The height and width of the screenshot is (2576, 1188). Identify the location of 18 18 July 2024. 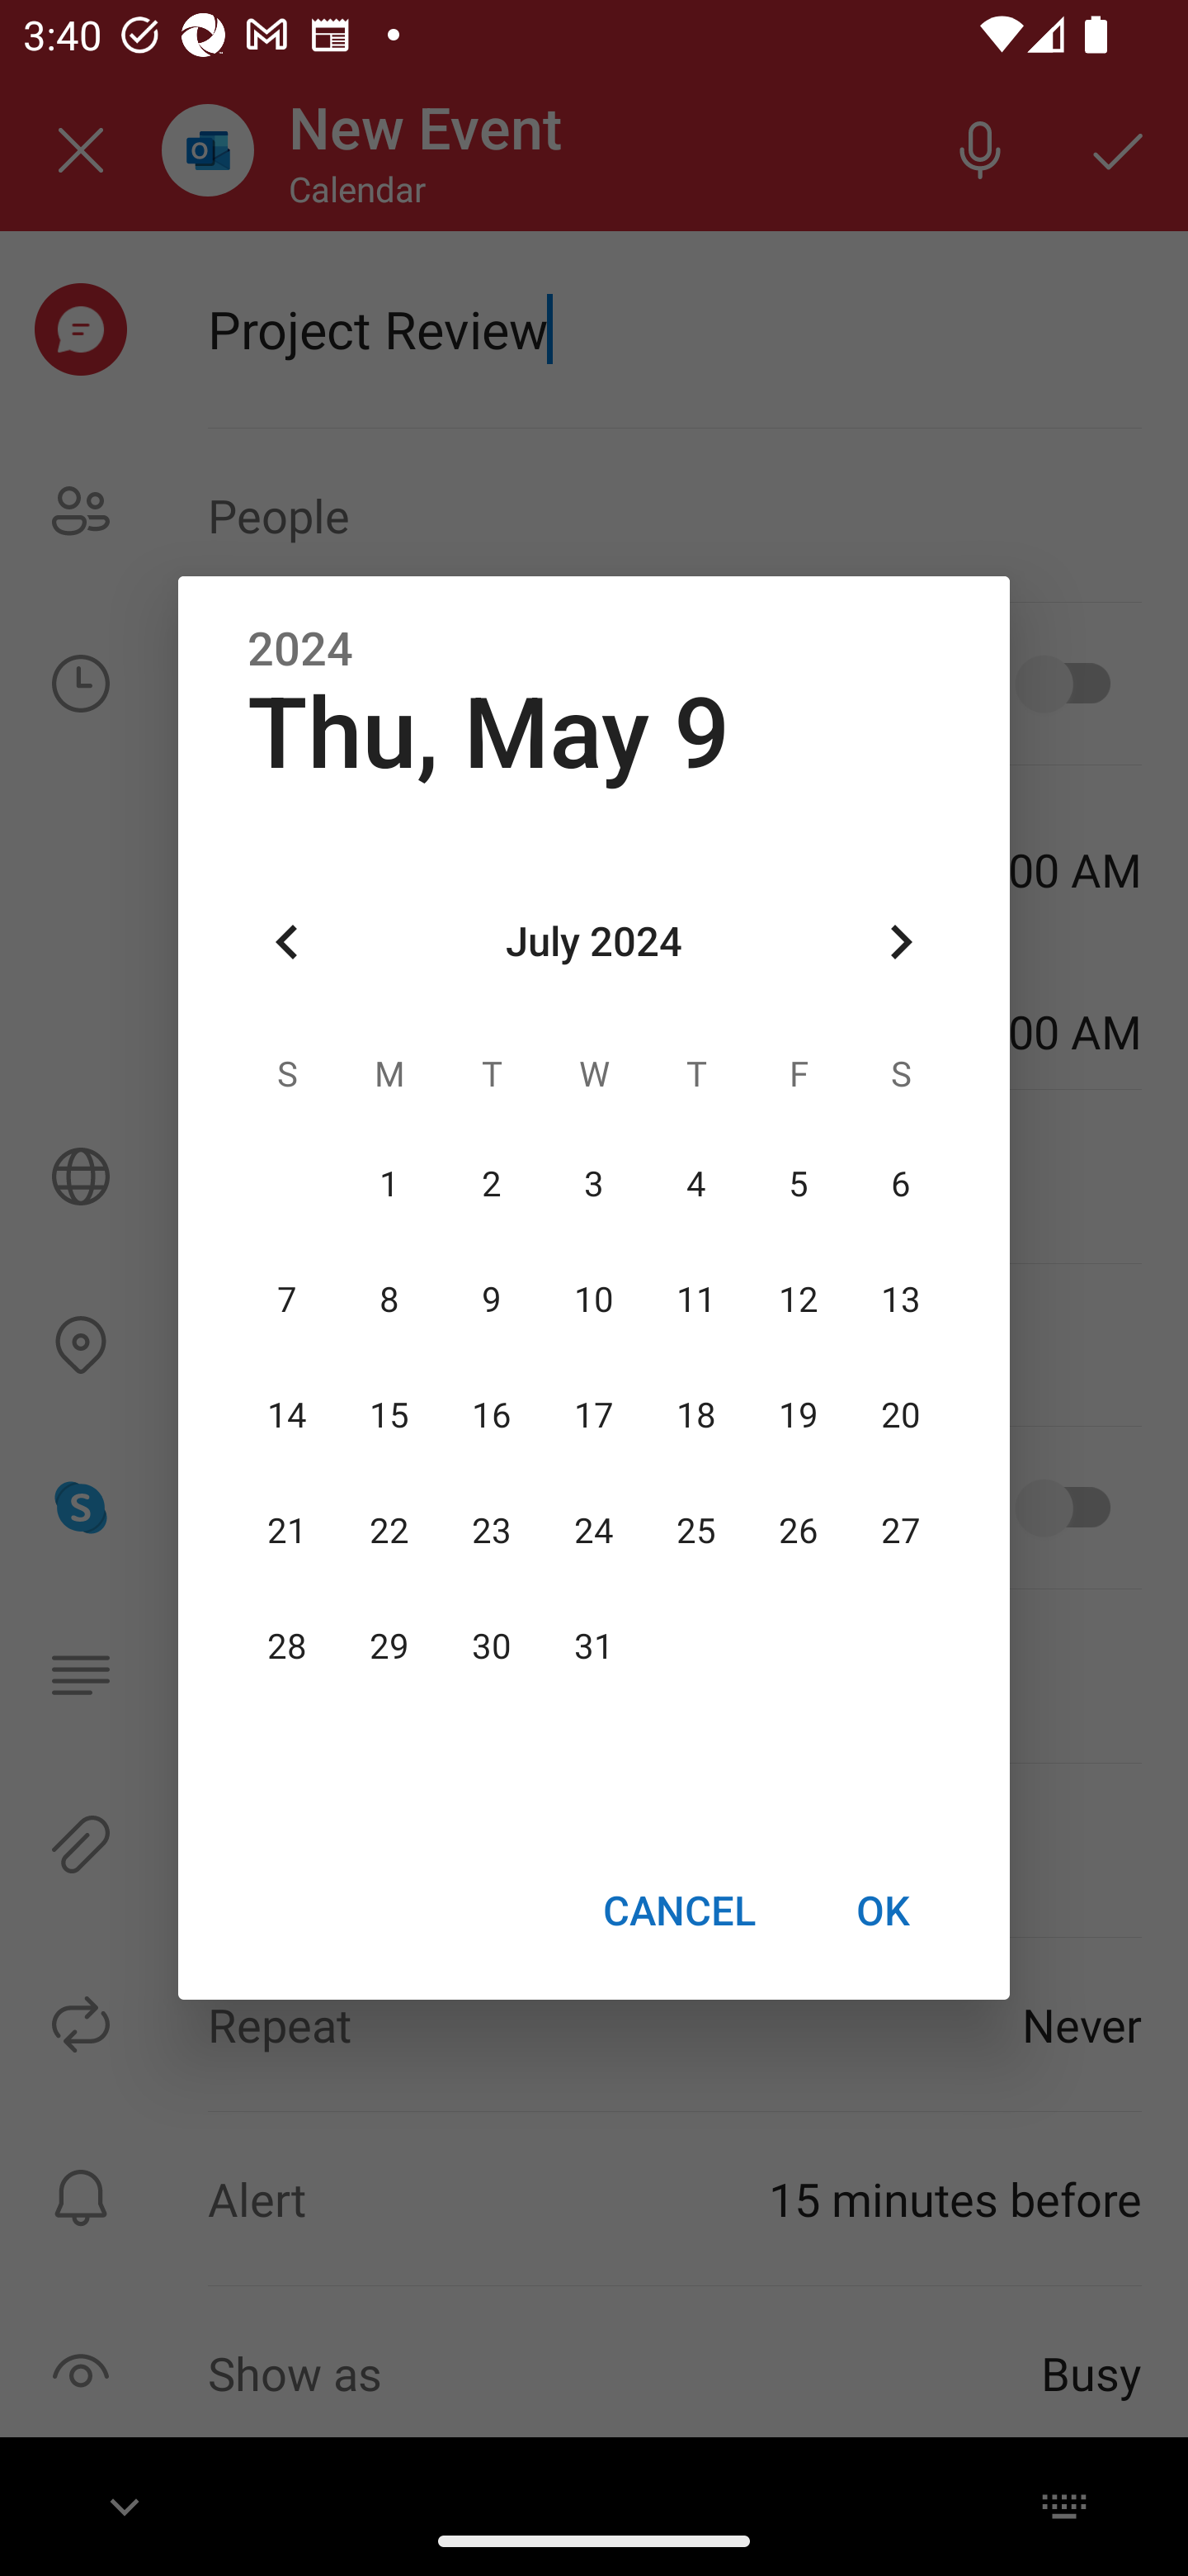
(695, 1415).